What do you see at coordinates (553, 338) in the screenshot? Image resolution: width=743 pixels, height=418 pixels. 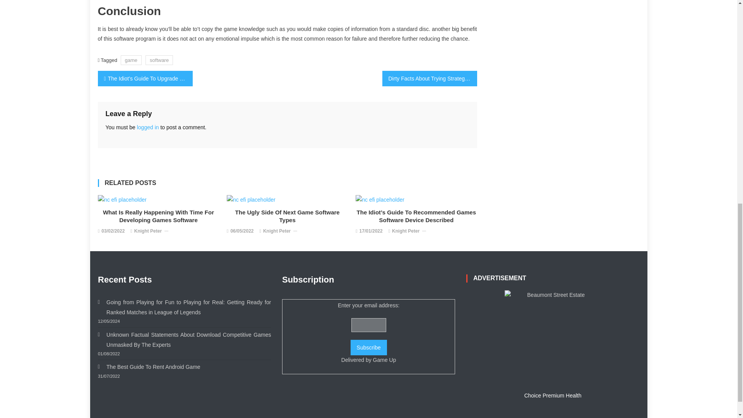 I see `Beaumont Street Estate` at bounding box center [553, 338].